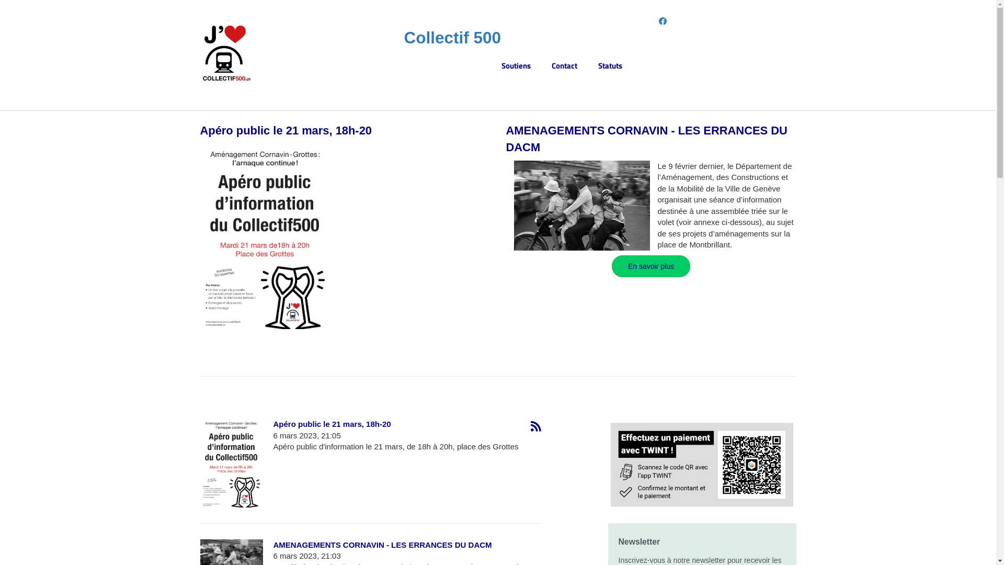 This screenshot has height=565, width=1004. I want to click on AMENAGEMENTS CORNAVIN - LES ERRANCES DU DACM, so click(647, 139).